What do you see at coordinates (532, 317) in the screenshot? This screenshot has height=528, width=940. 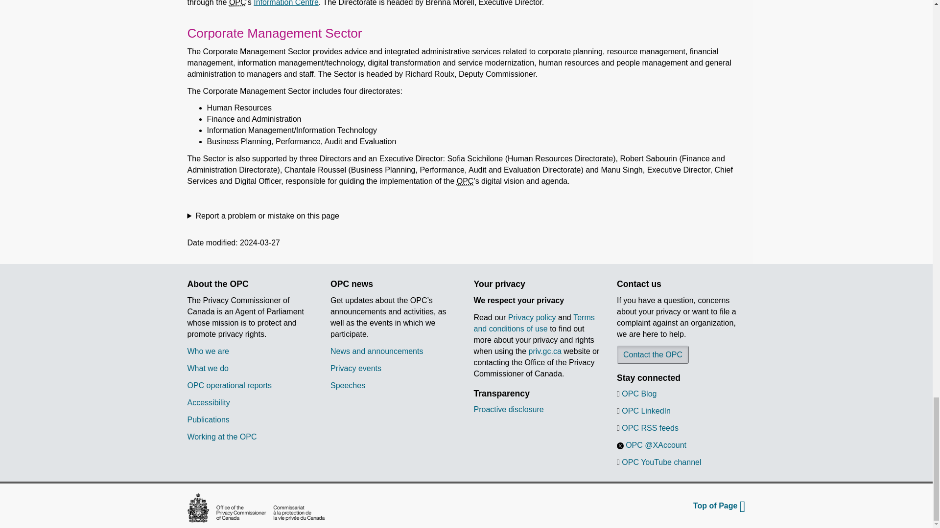 I see `Privacy policy` at bounding box center [532, 317].